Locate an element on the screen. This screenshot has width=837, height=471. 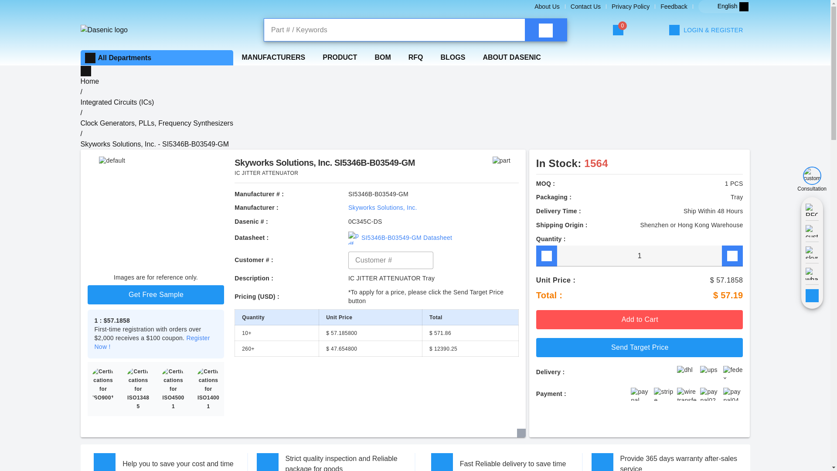
PRODUCT is located at coordinates (340, 57).